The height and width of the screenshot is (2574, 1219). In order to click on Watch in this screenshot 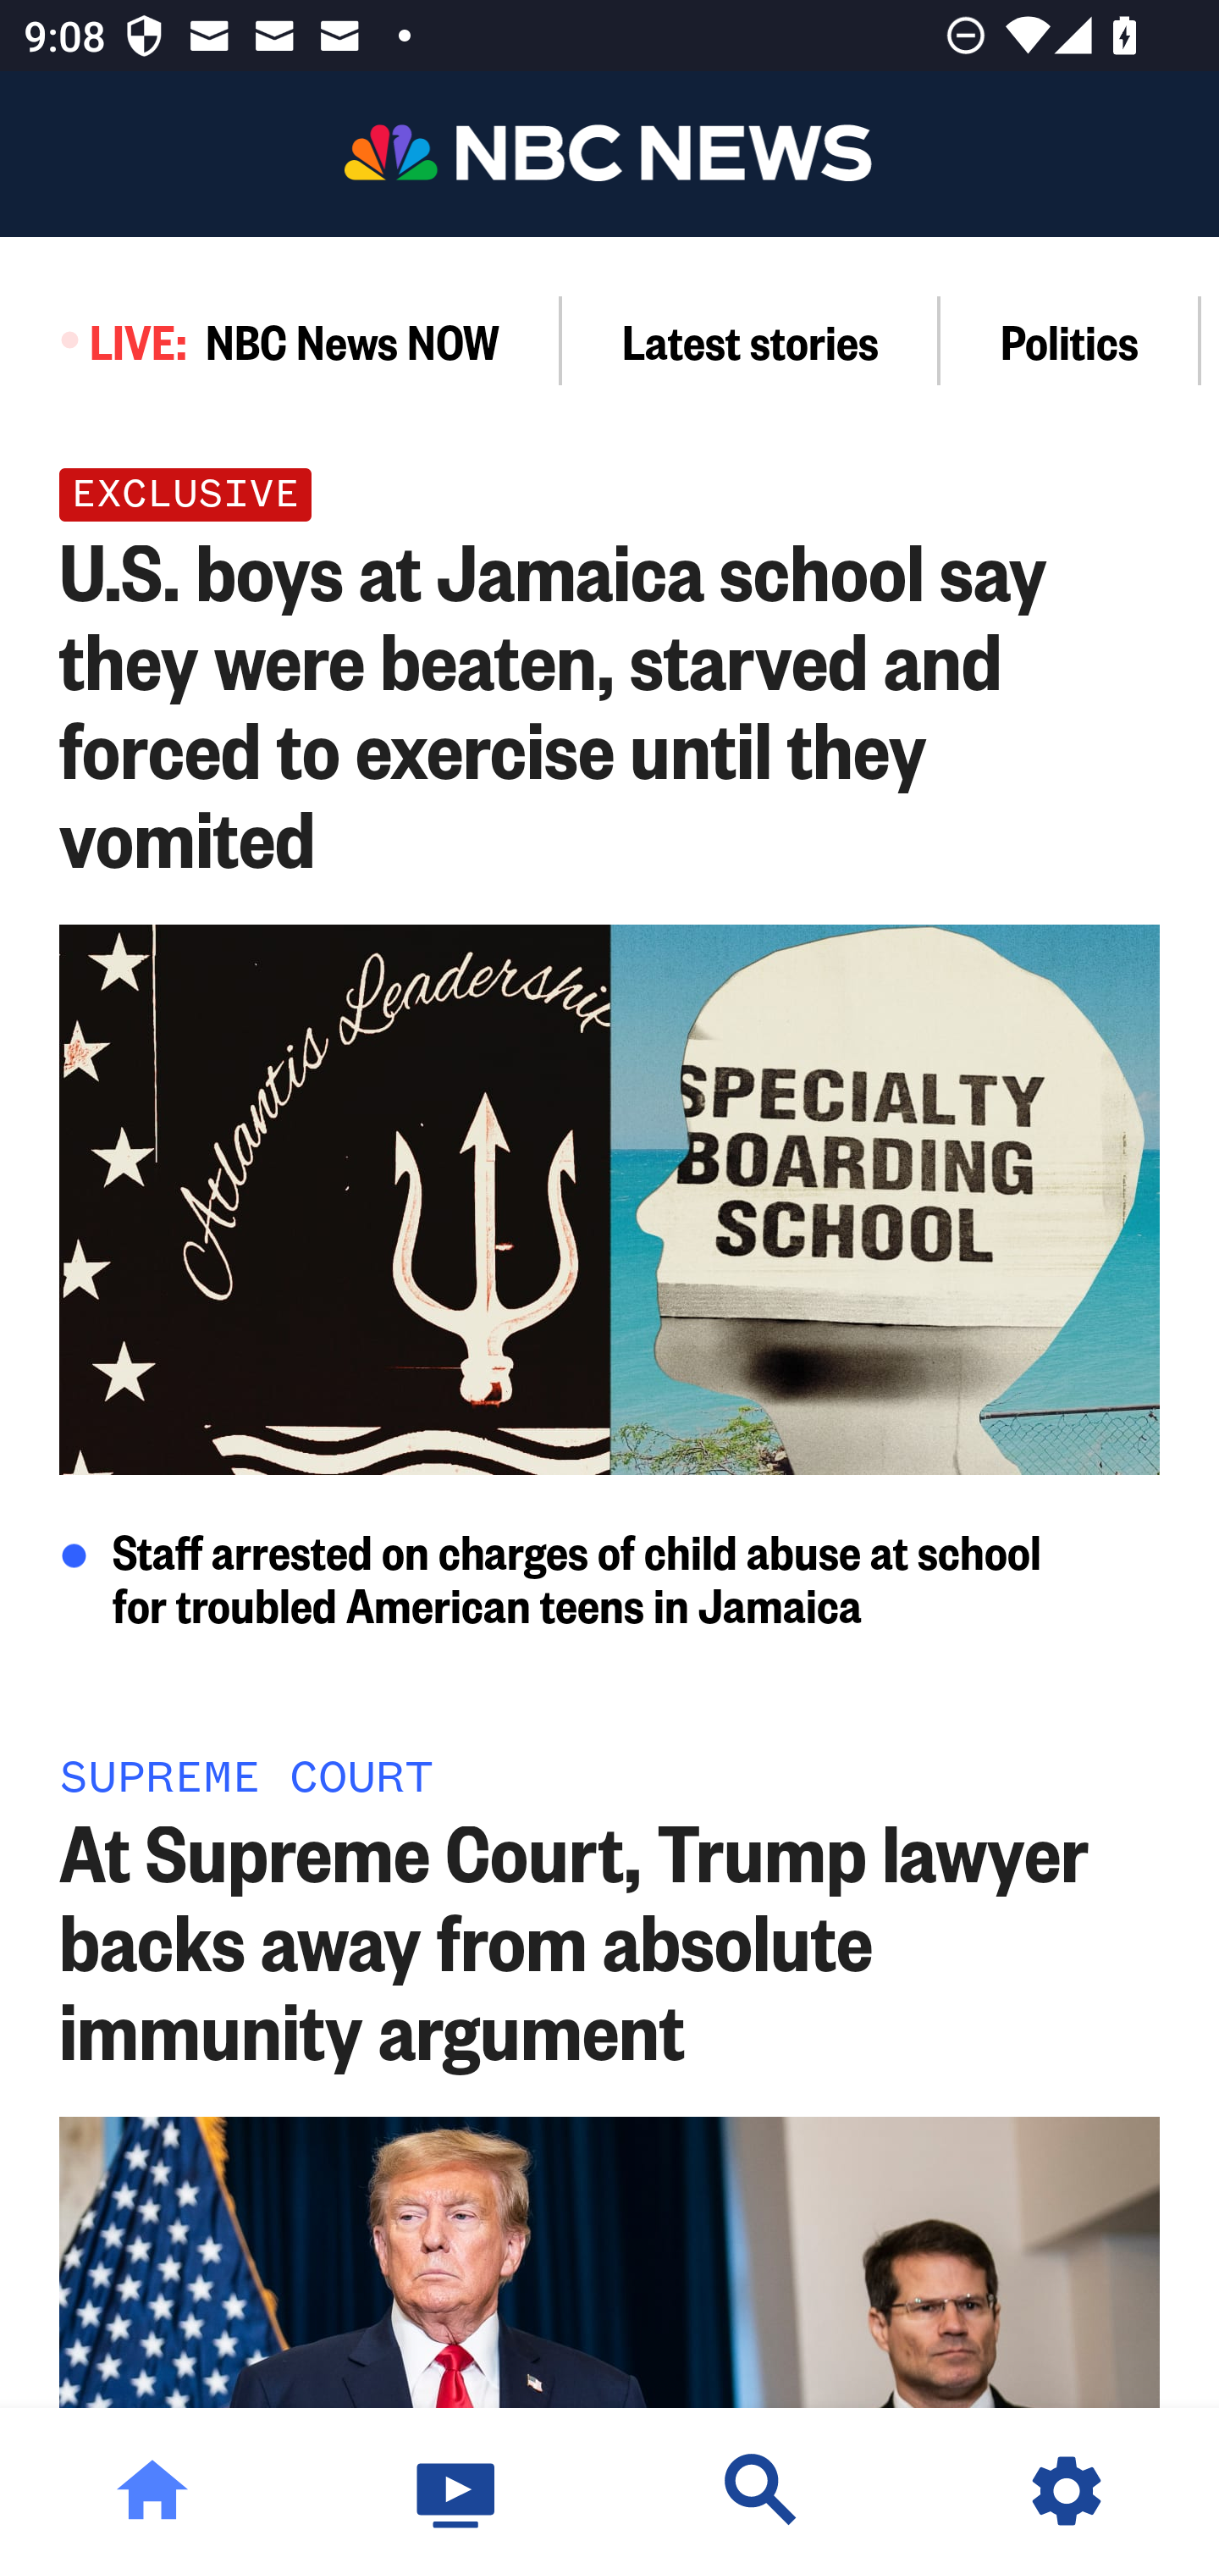, I will do `click(457, 2491)`.